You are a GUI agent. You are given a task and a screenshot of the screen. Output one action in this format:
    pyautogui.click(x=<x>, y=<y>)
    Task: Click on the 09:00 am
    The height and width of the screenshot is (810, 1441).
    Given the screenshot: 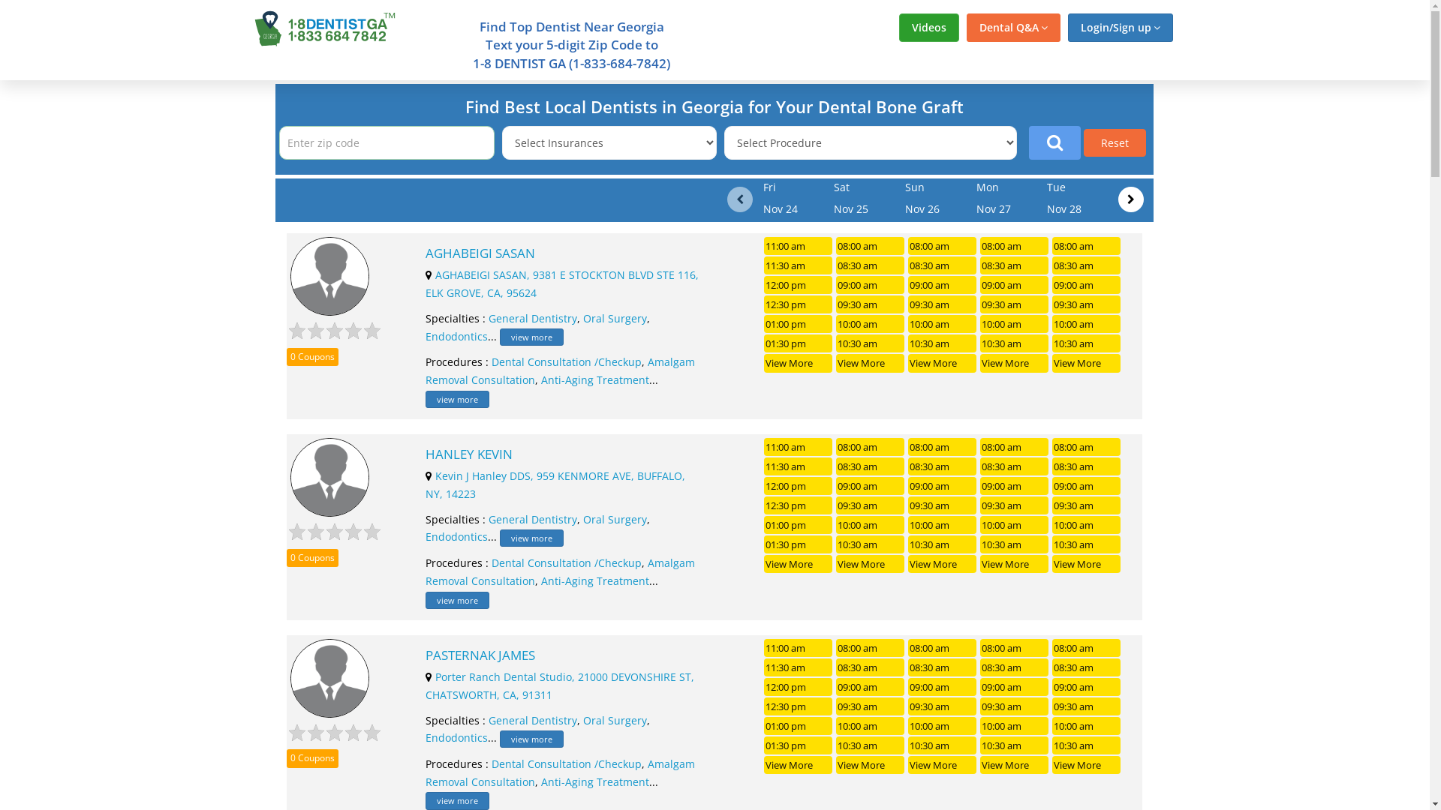 What is the action you would take?
    pyautogui.click(x=1015, y=687)
    